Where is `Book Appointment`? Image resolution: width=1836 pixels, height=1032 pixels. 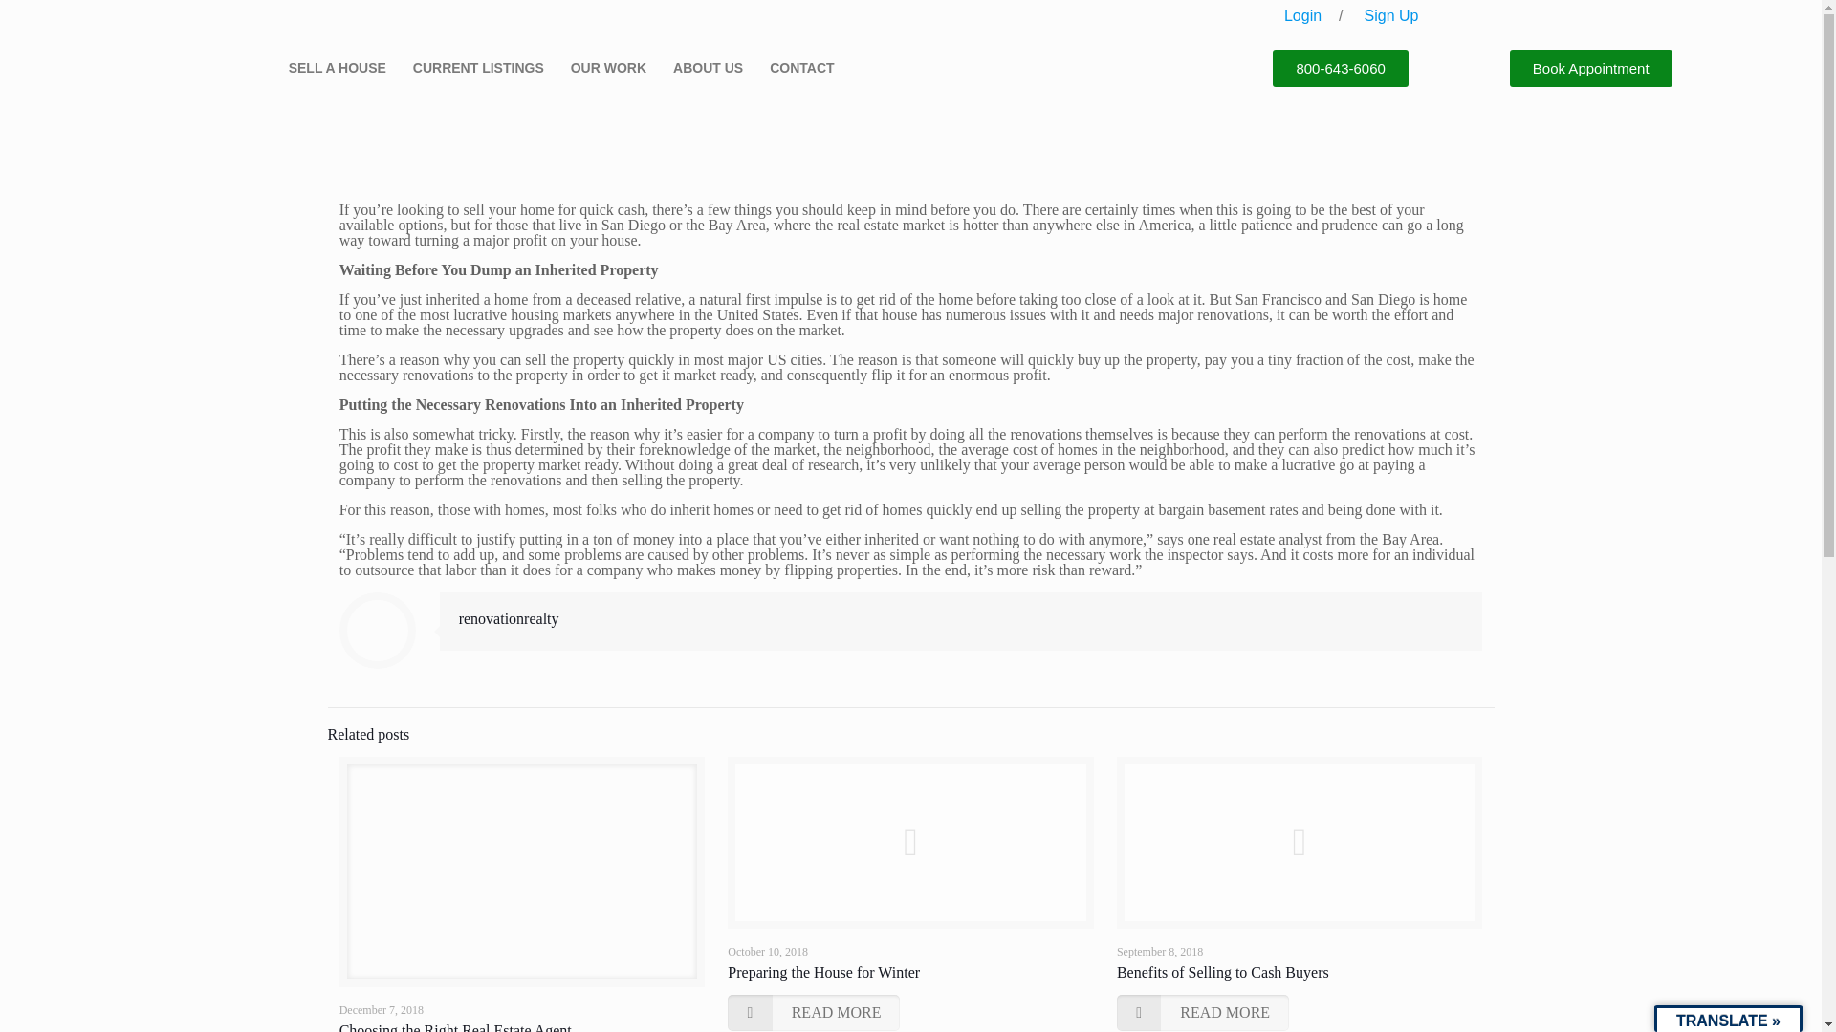 Book Appointment is located at coordinates (1591, 67).